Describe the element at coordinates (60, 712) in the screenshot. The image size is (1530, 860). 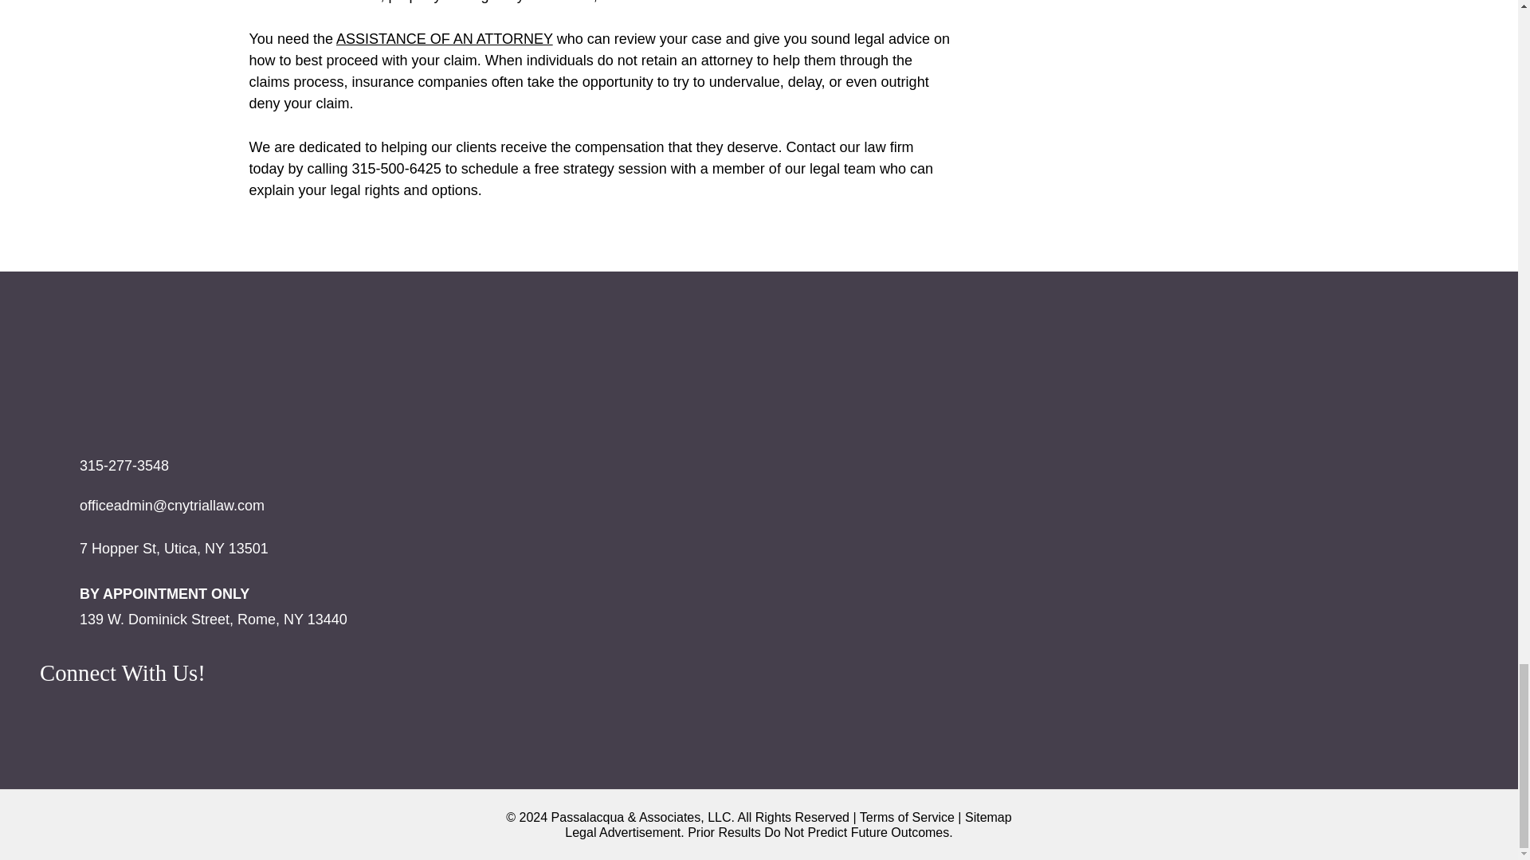
I see `Twitter` at that location.